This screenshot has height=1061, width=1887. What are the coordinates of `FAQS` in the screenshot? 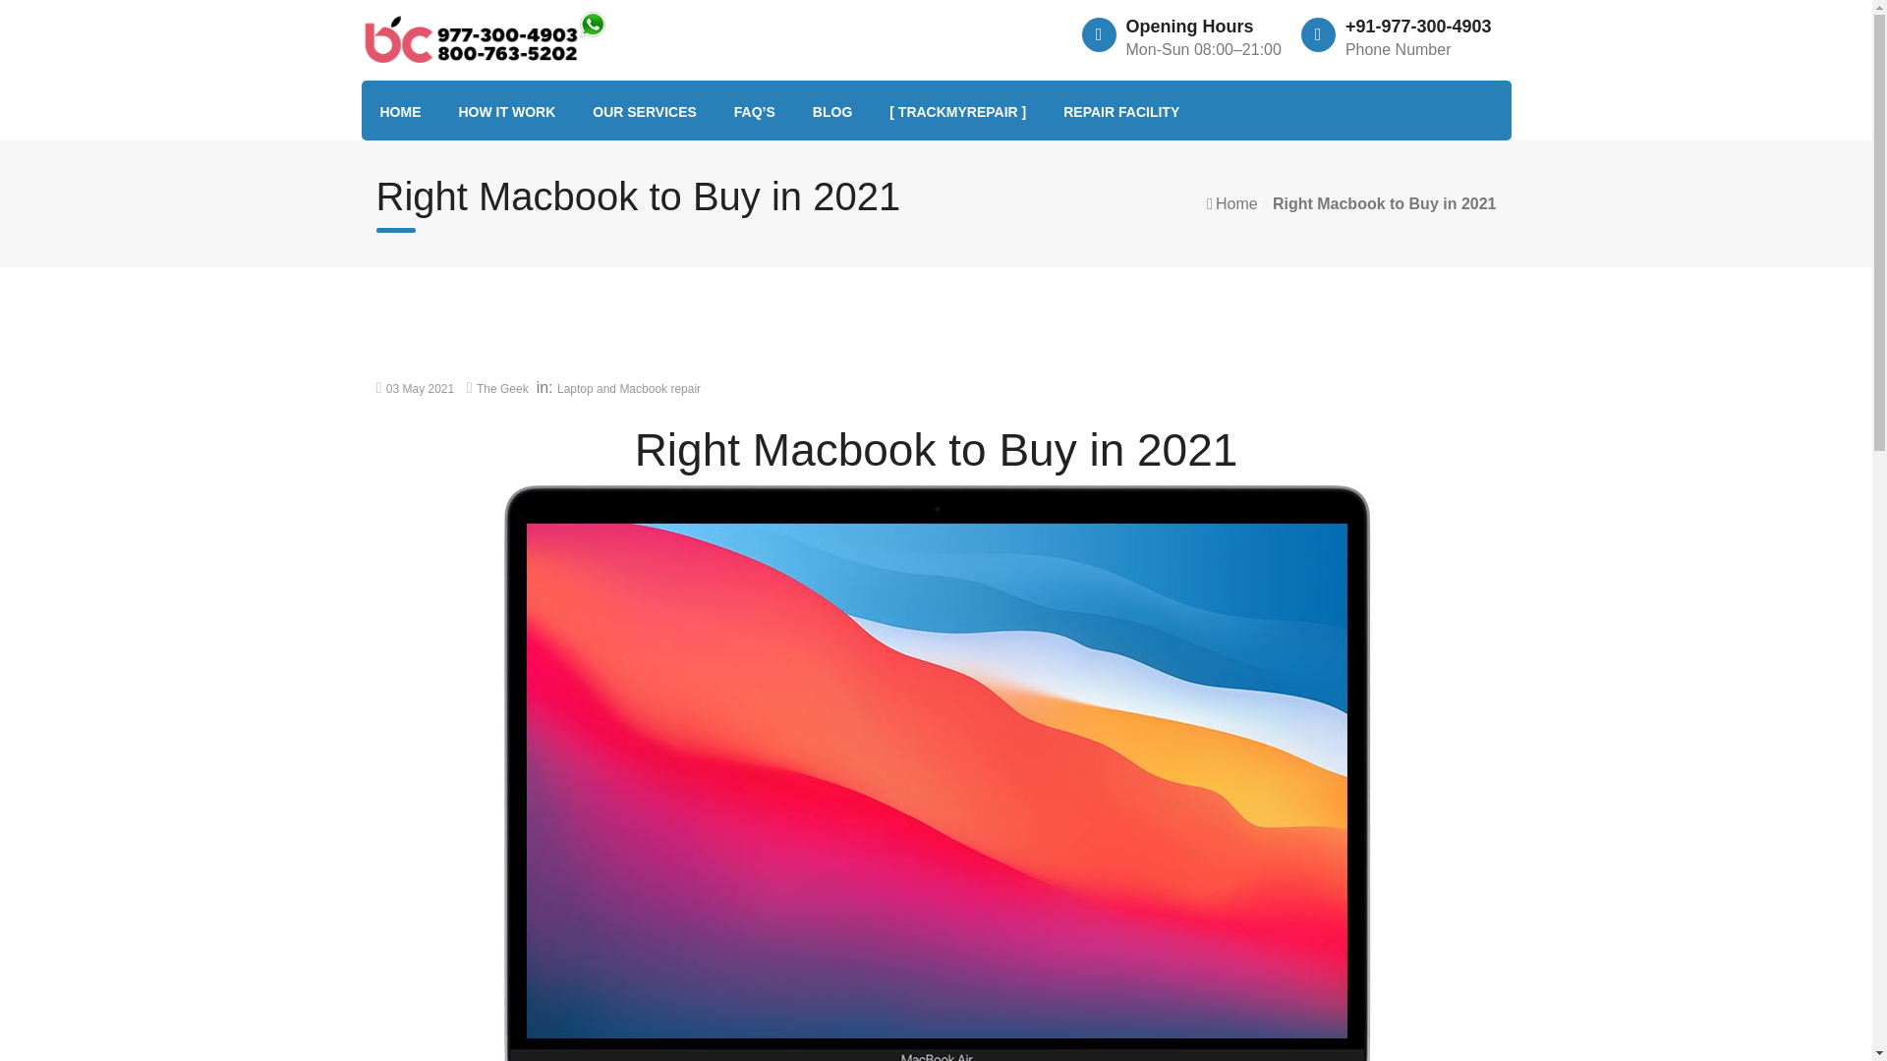 It's located at (755, 112).